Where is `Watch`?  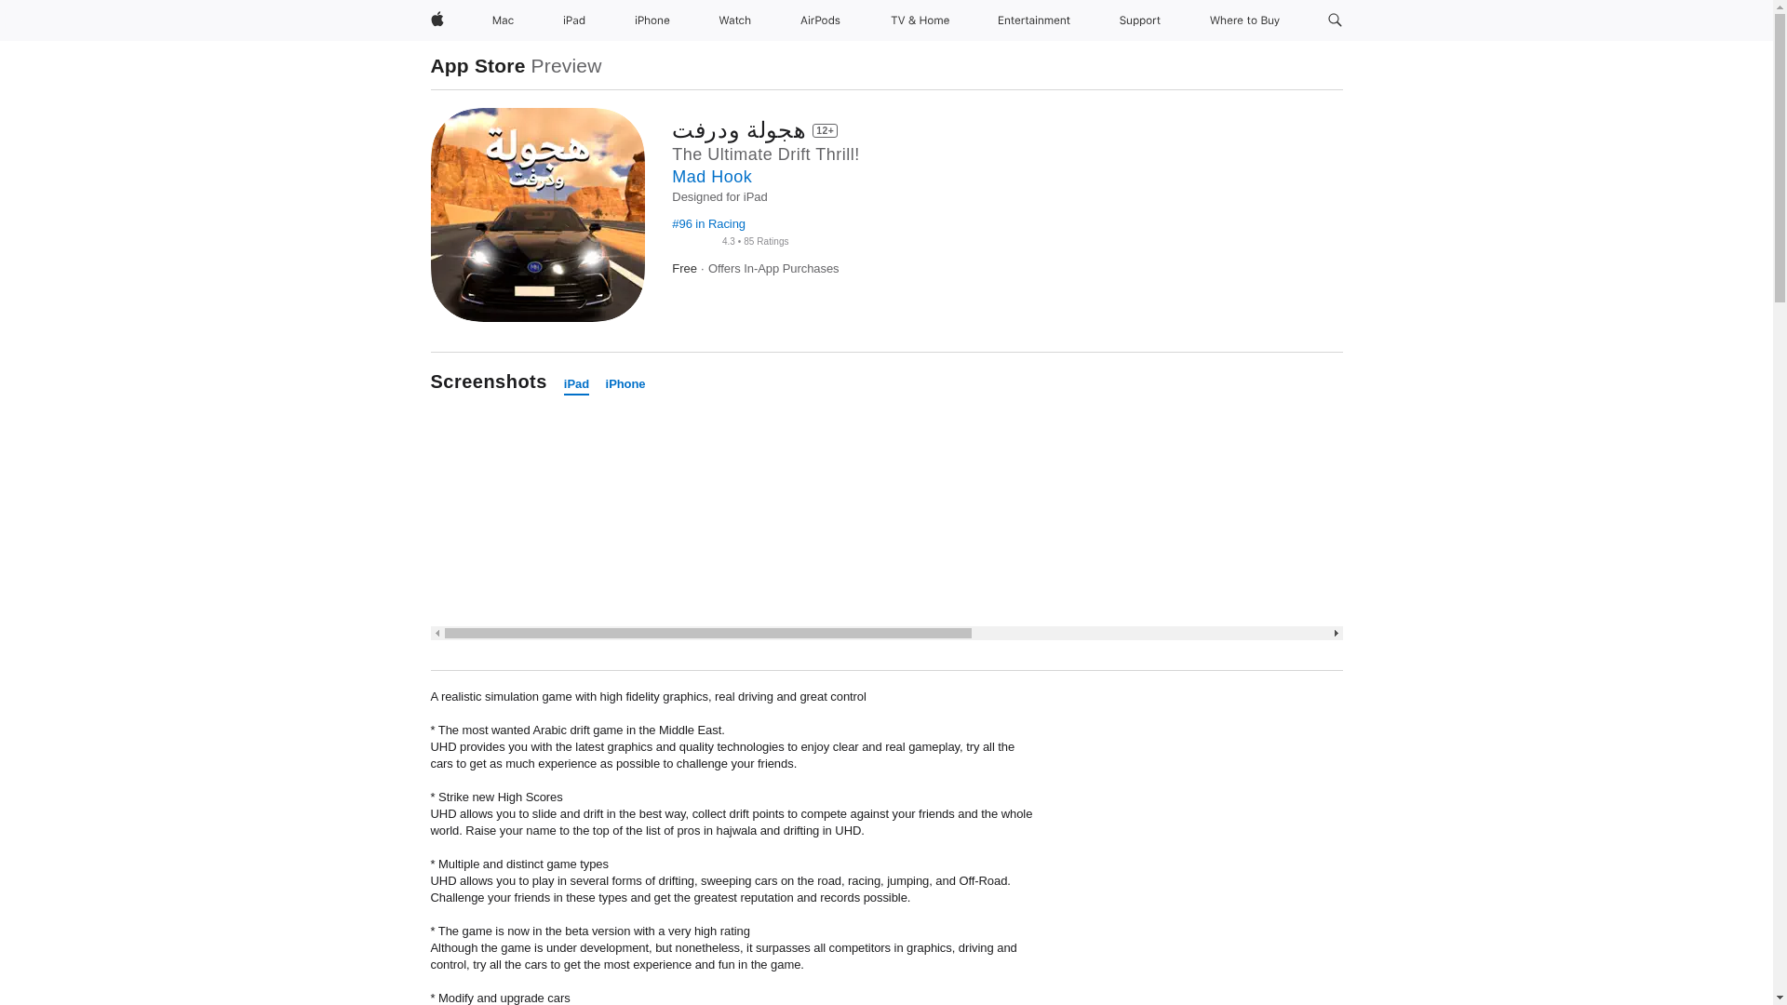
Watch is located at coordinates (734, 20).